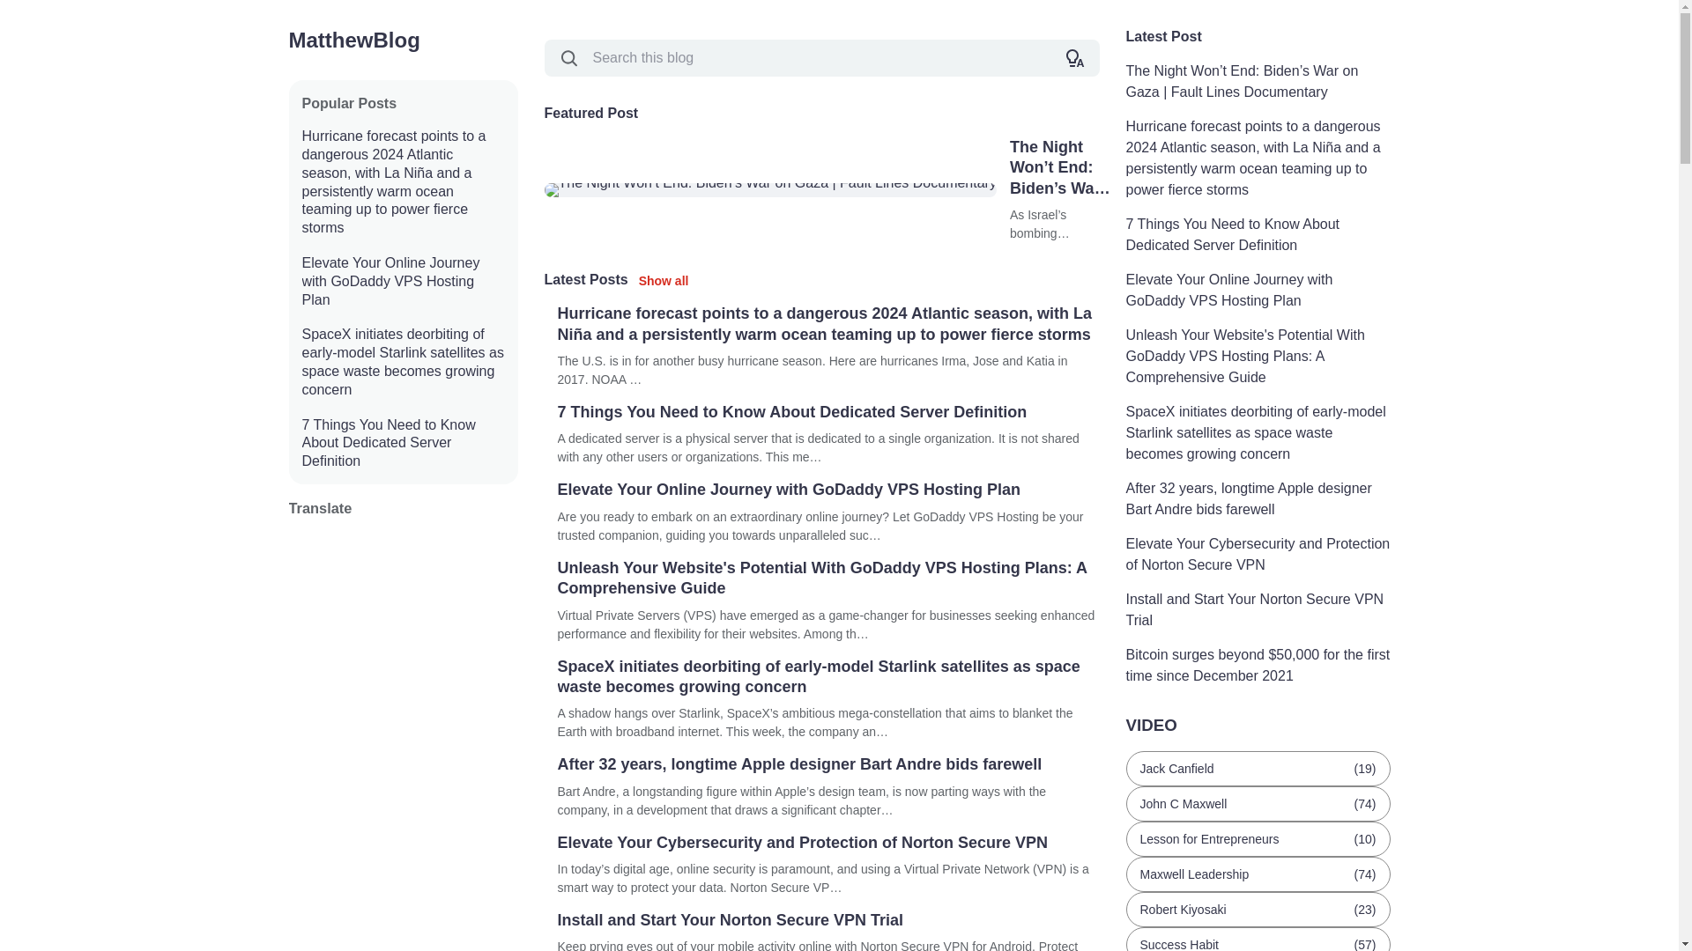  Describe the element at coordinates (402, 282) in the screenshot. I see `Elevate Your Online Journey with GoDaddy VPS Hosting Plan` at that location.